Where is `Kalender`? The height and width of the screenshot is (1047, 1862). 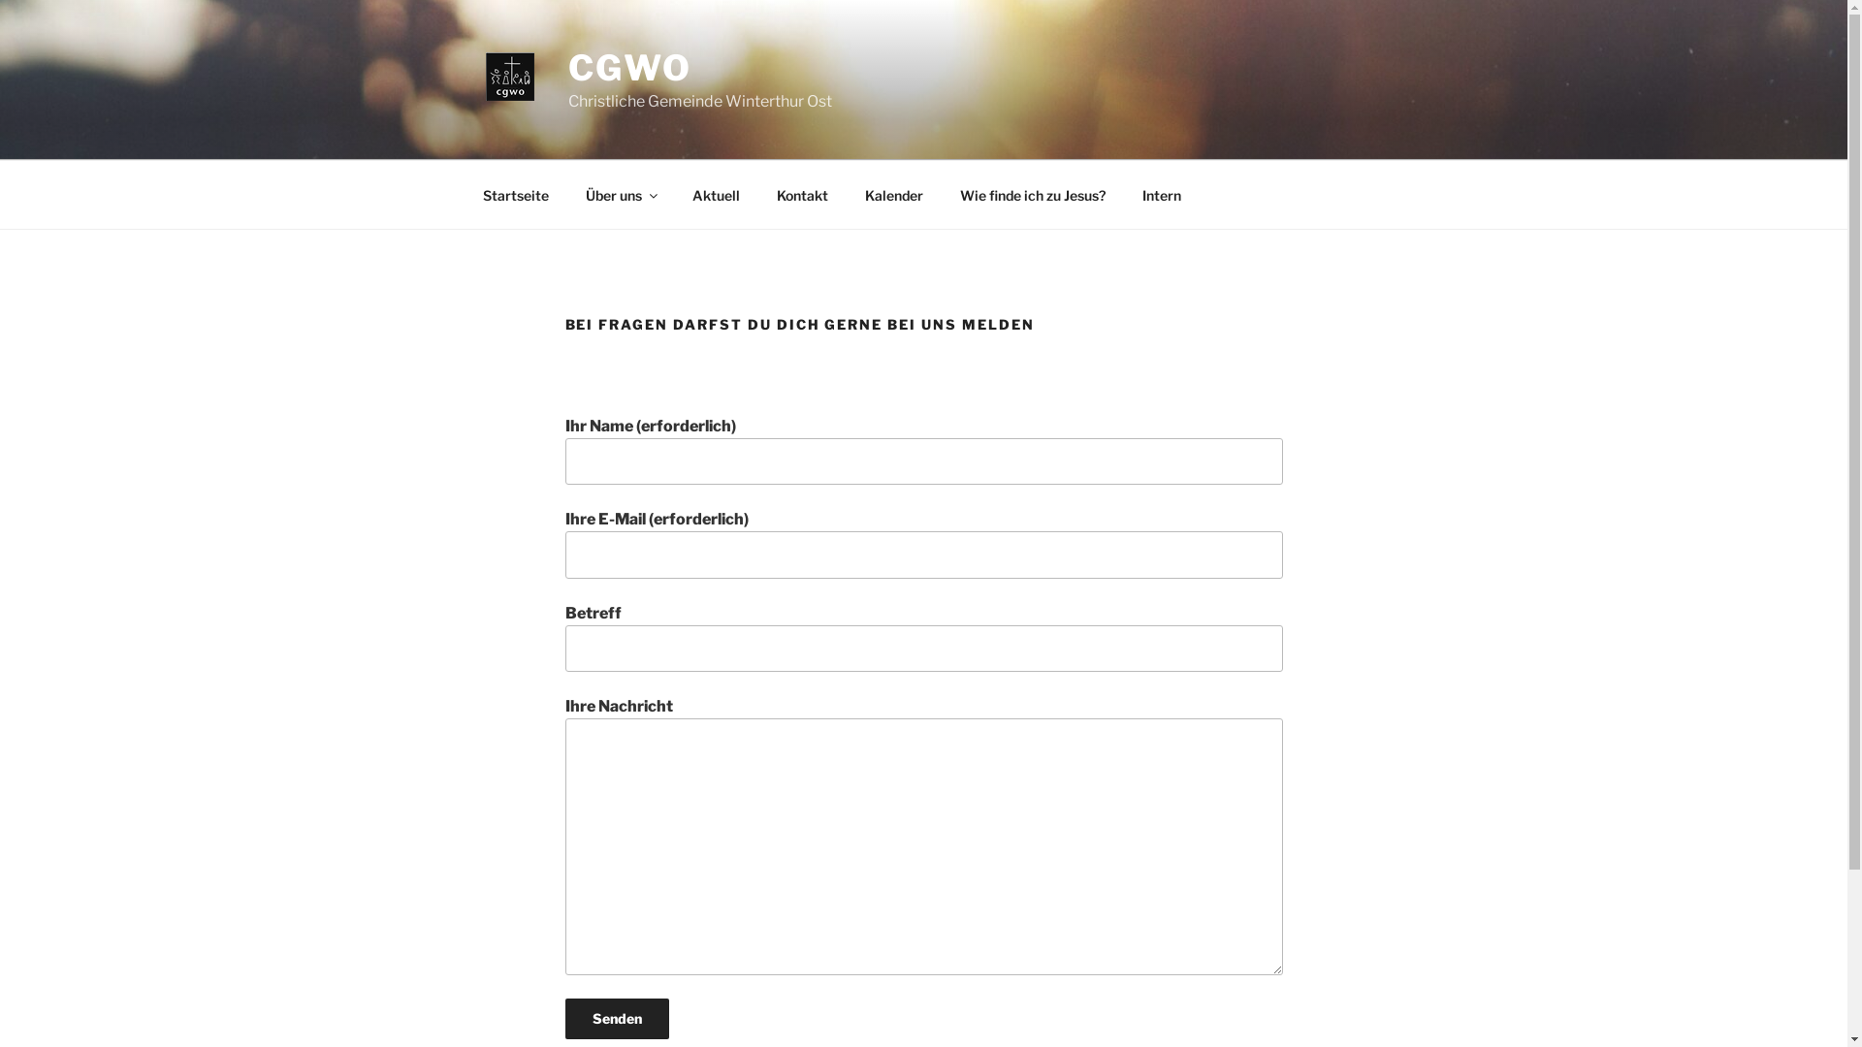 Kalender is located at coordinates (893, 194).